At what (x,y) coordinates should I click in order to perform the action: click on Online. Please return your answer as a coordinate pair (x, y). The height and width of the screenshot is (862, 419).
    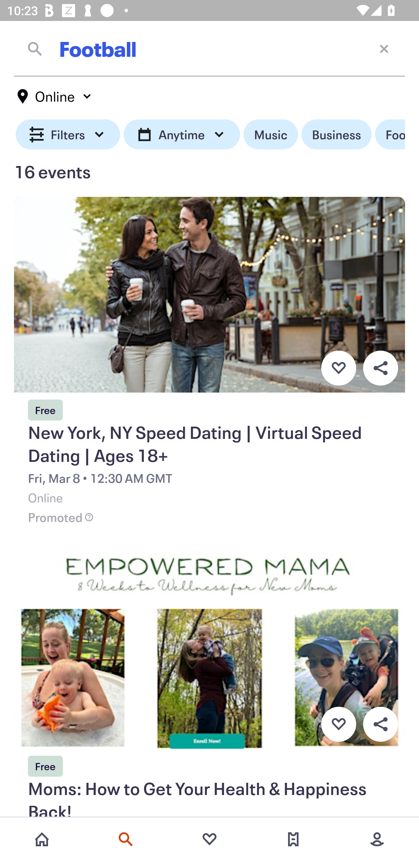
    Looking at the image, I should click on (55, 96).